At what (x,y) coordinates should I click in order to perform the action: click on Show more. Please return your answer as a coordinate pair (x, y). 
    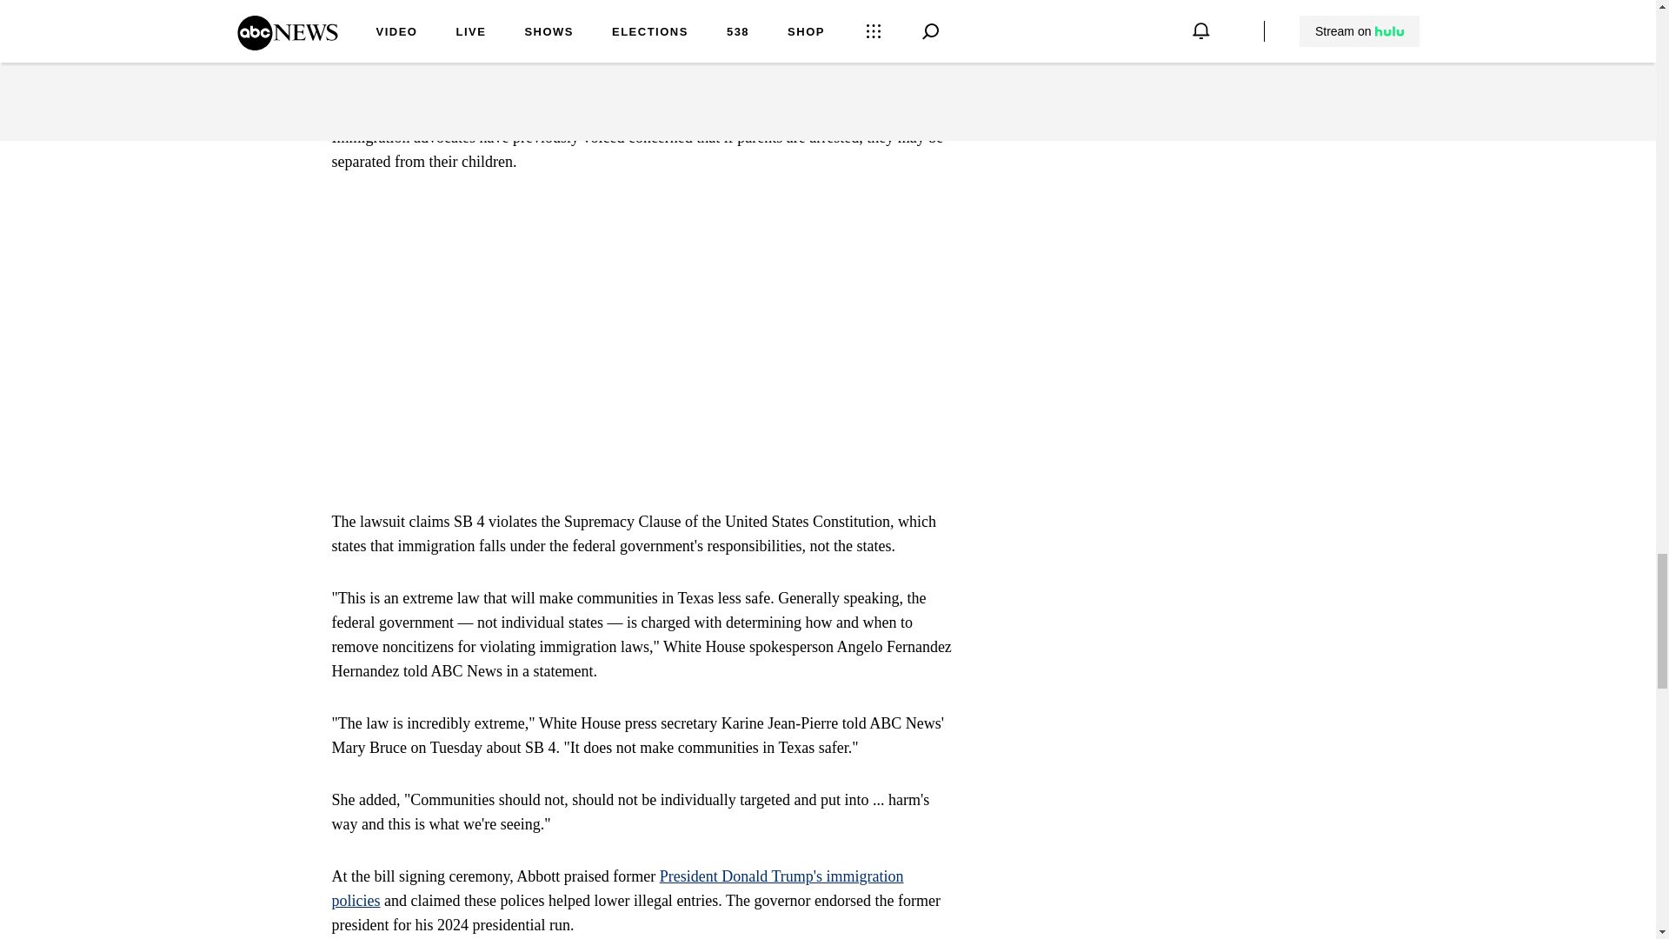
    Looking at the image, I should click on (918, 71).